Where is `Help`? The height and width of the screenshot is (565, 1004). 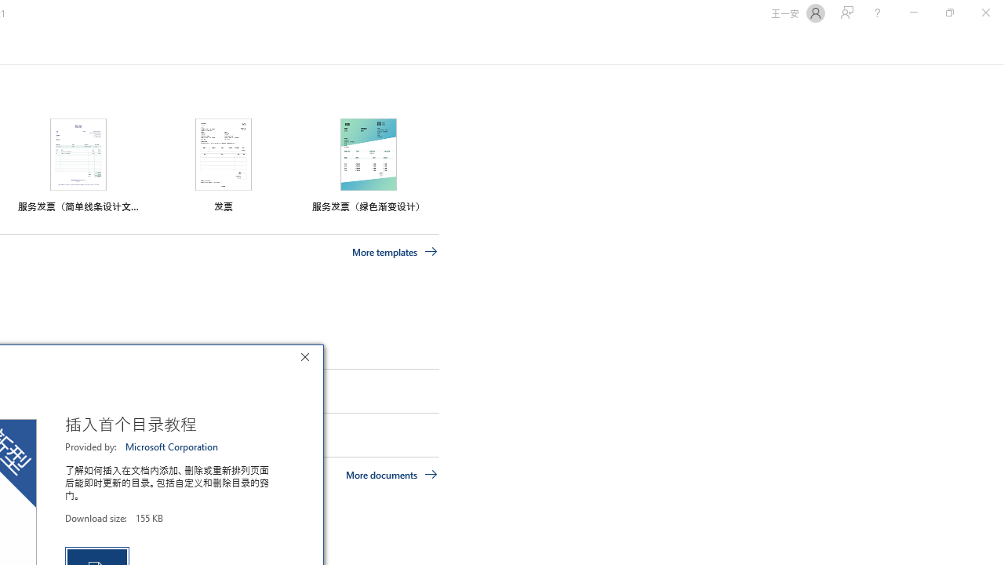
Help is located at coordinates (877, 13).